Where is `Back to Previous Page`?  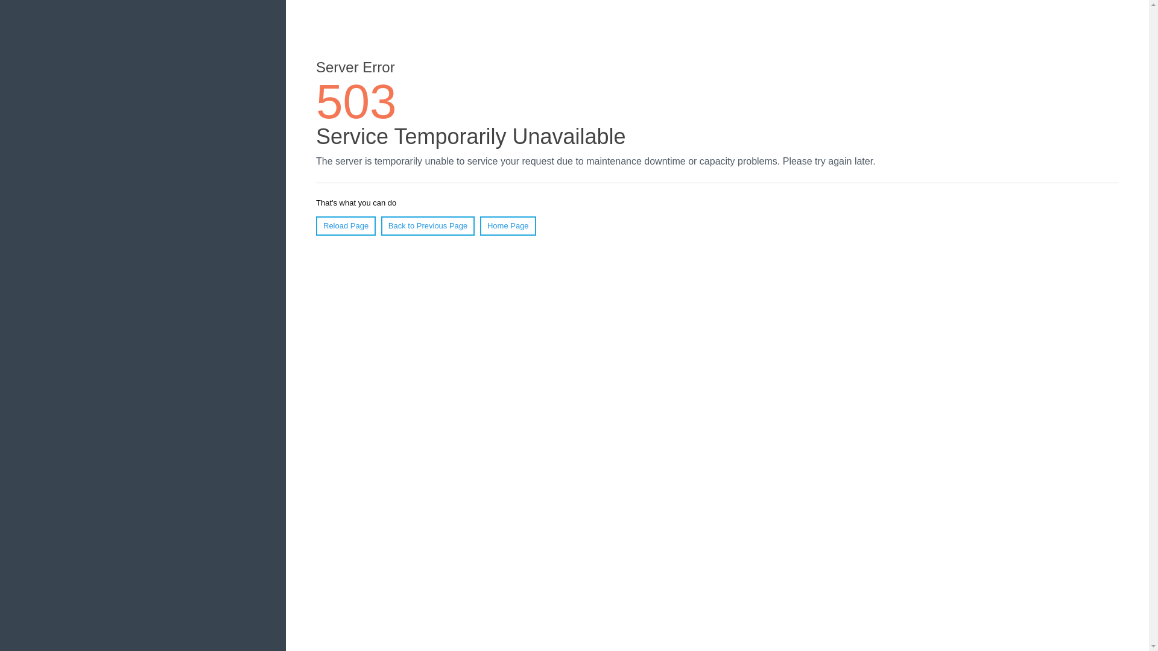 Back to Previous Page is located at coordinates (428, 225).